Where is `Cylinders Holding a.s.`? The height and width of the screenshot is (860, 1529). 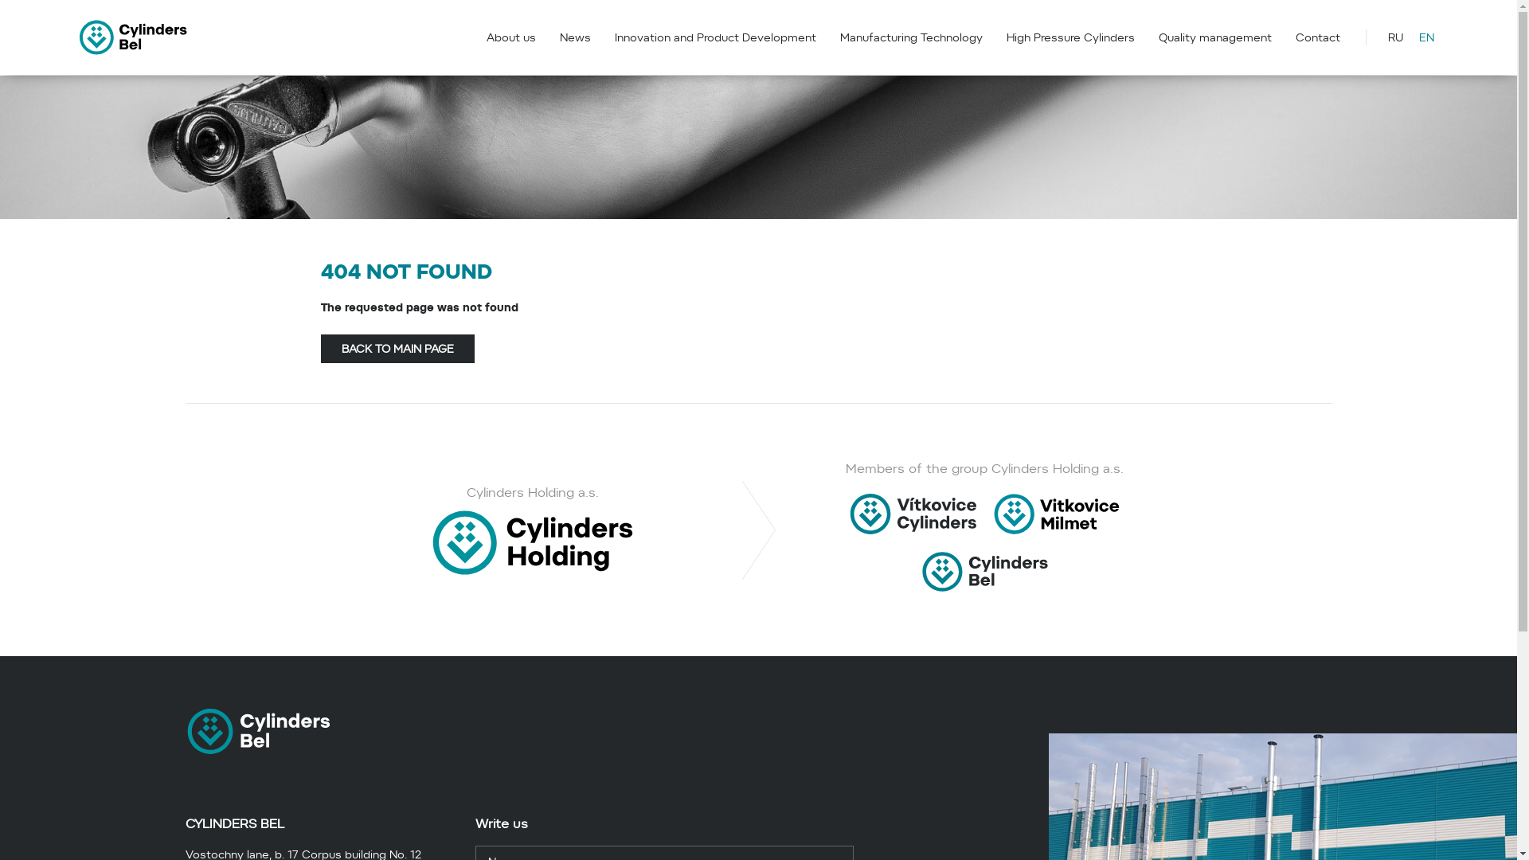
Cylinders Holding a.s. is located at coordinates (532, 530).